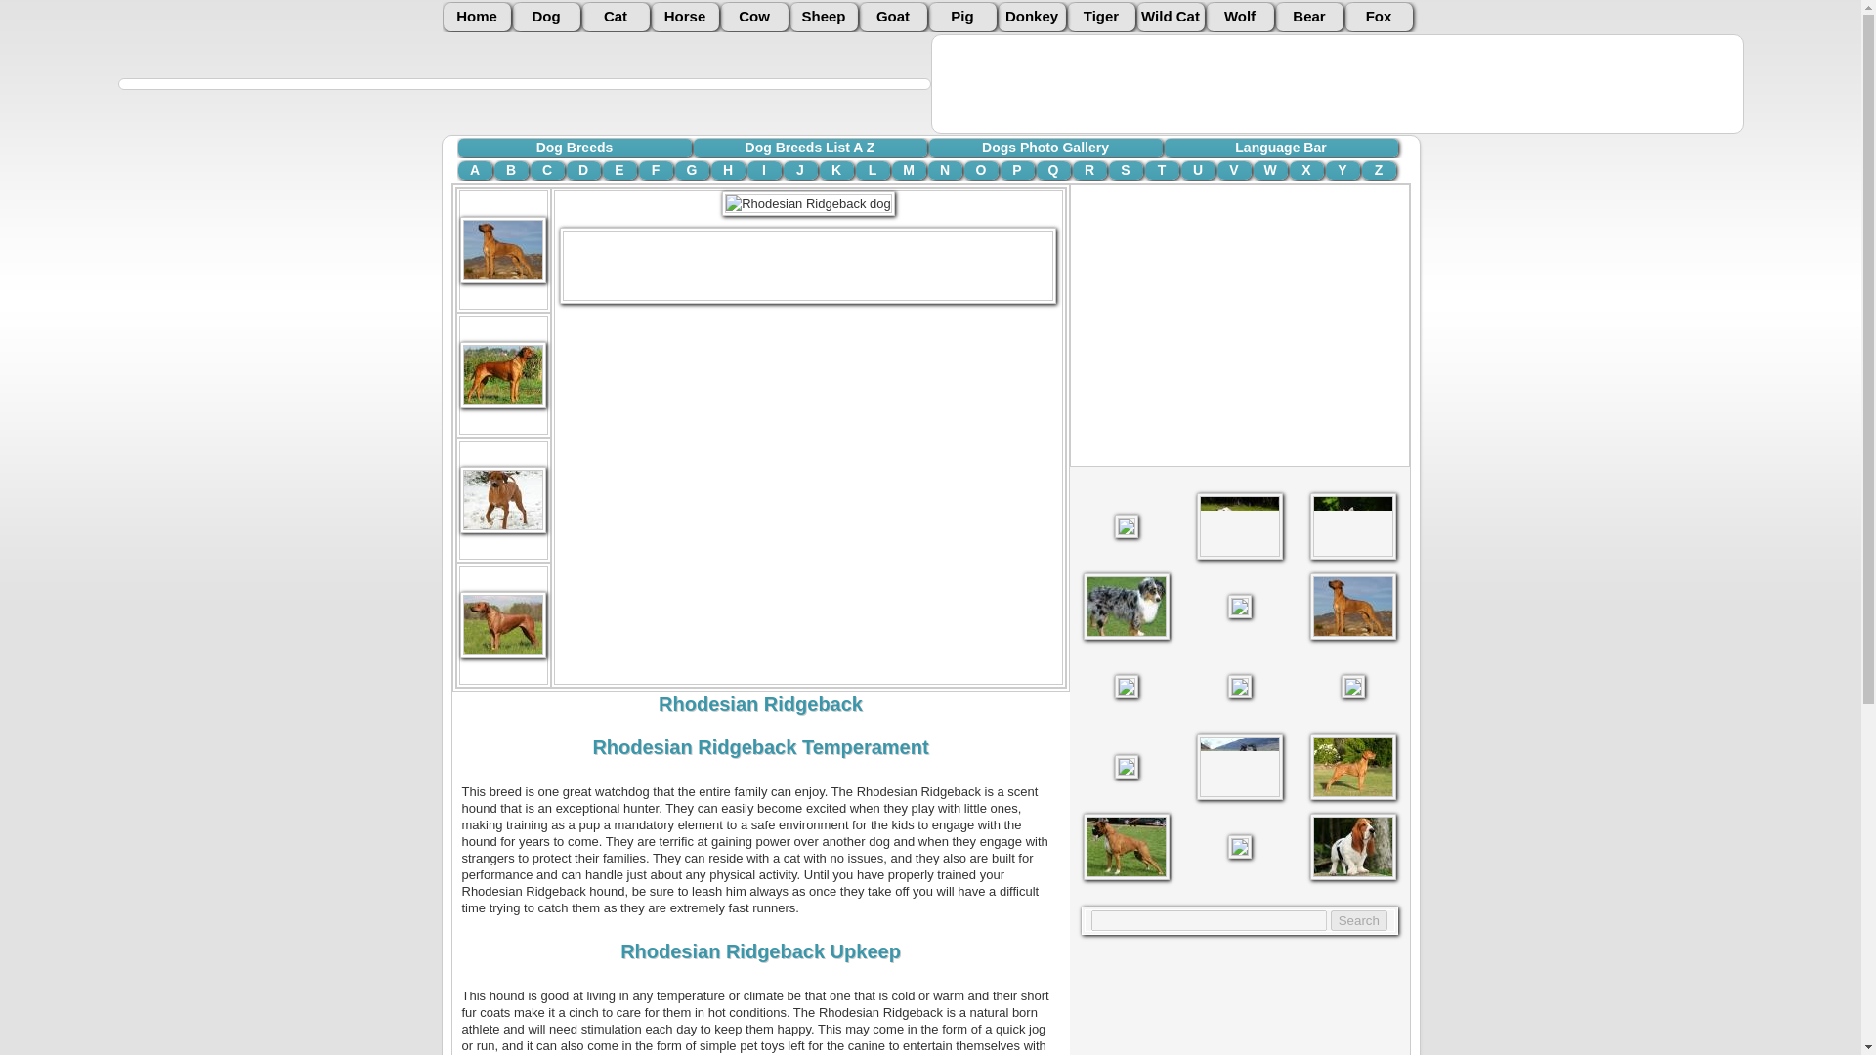 This screenshot has width=1876, height=1055. I want to click on Dog Breeds List A Z, so click(810, 147).